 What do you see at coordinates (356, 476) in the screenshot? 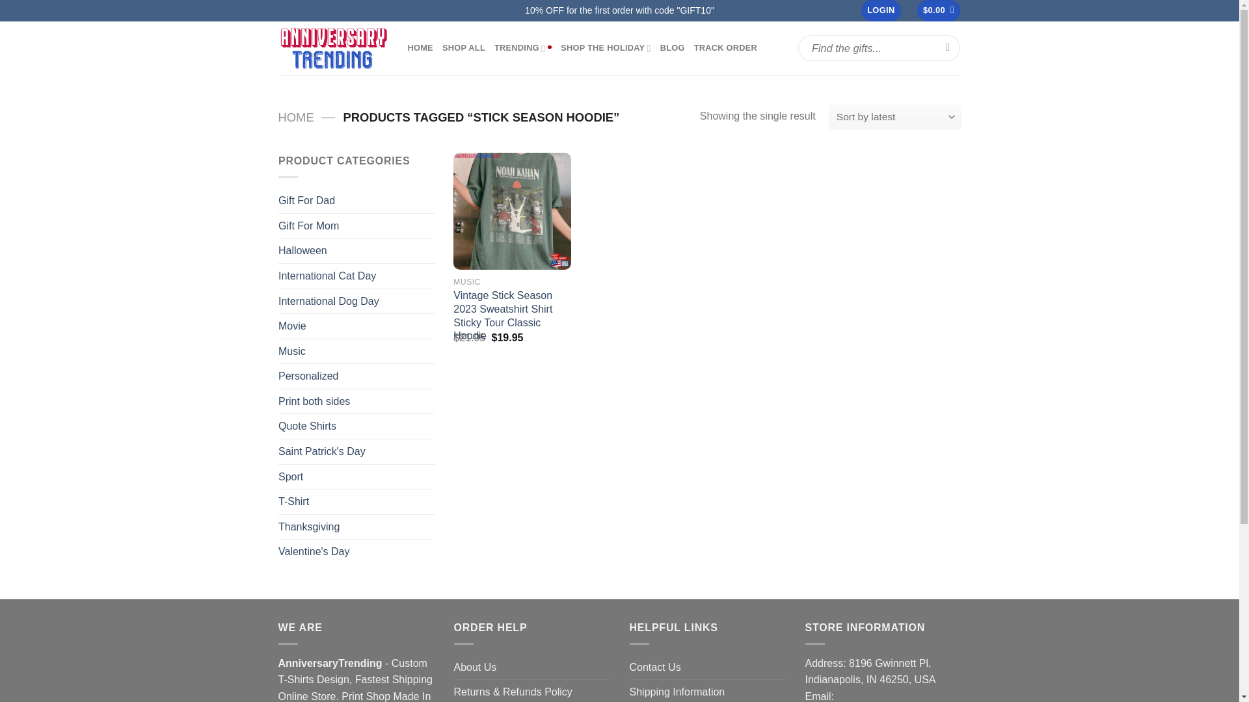
I see `Sport` at bounding box center [356, 476].